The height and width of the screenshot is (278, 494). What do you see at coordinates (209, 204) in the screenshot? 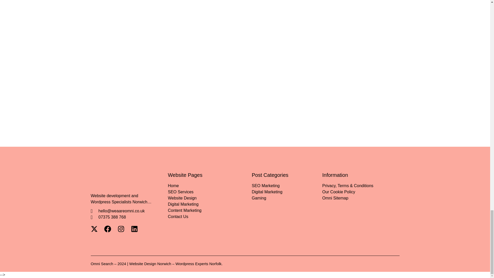
I see `Digital Marketing` at bounding box center [209, 204].